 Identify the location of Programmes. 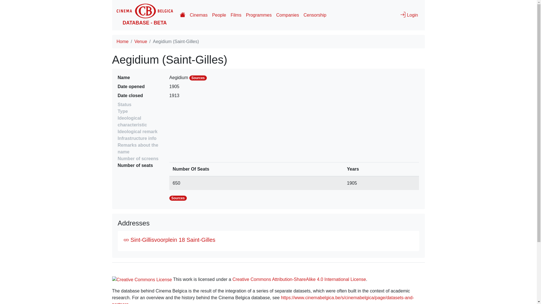
(259, 15).